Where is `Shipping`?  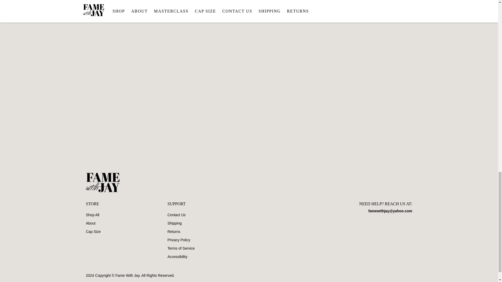 Shipping is located at coordinates (208, 223).